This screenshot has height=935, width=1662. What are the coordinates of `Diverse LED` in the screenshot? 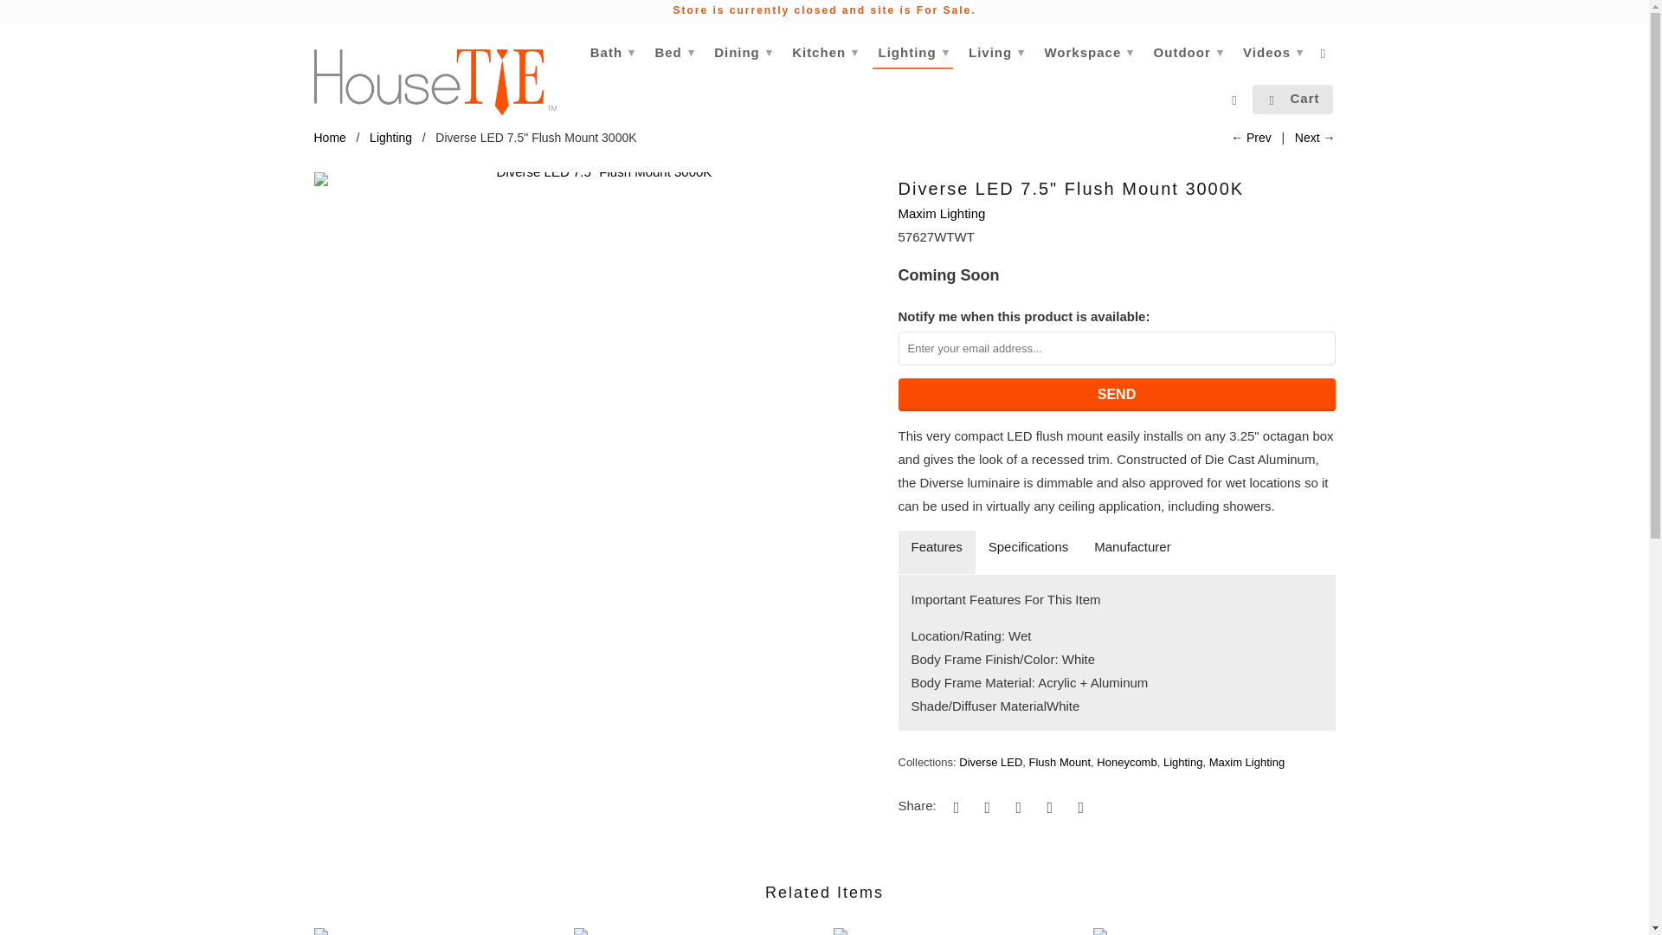 It's located at (990, 762).